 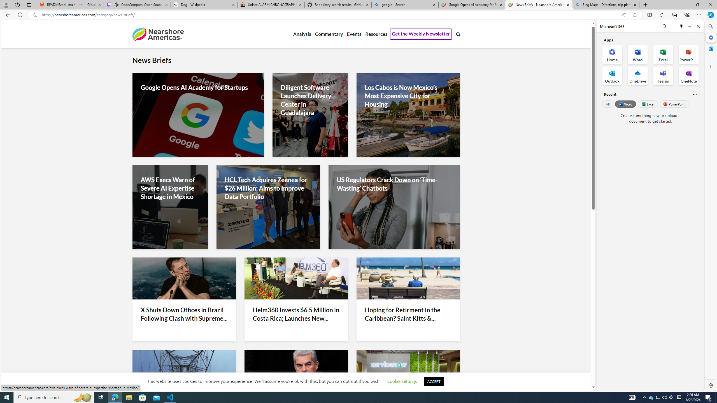 What do you see at coordinates (612, 76) in the screenshot?
I see `Outlook Office App` at bounding box center [612, 76].